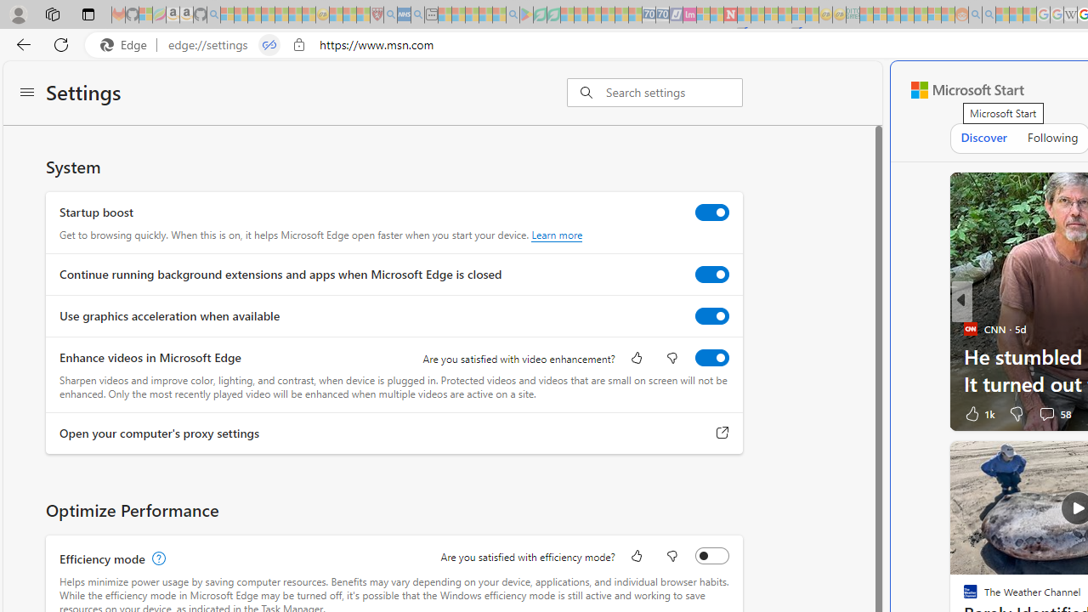  What do you see at coordinates (254, 15) in the screenshot?
I see `The Weather Channel - MSN - Sleeping` at bounding box center [254, 15].